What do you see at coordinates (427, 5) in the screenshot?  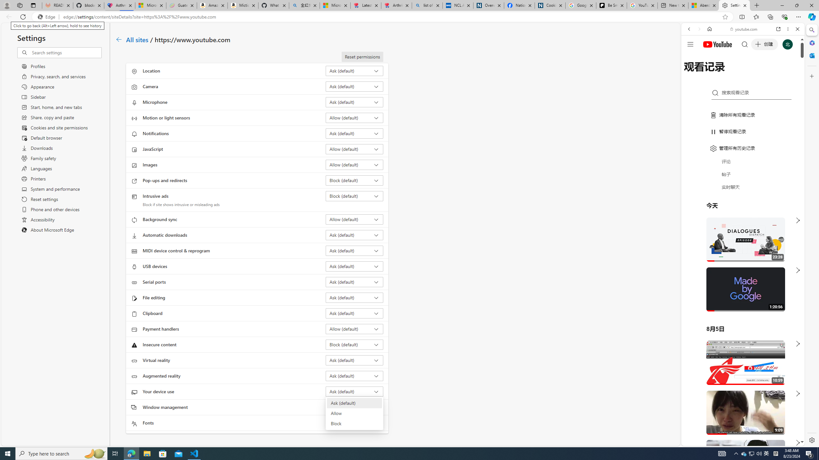 I see `list of asthma inhalers uk - Search` at bounding box center [427, 5].